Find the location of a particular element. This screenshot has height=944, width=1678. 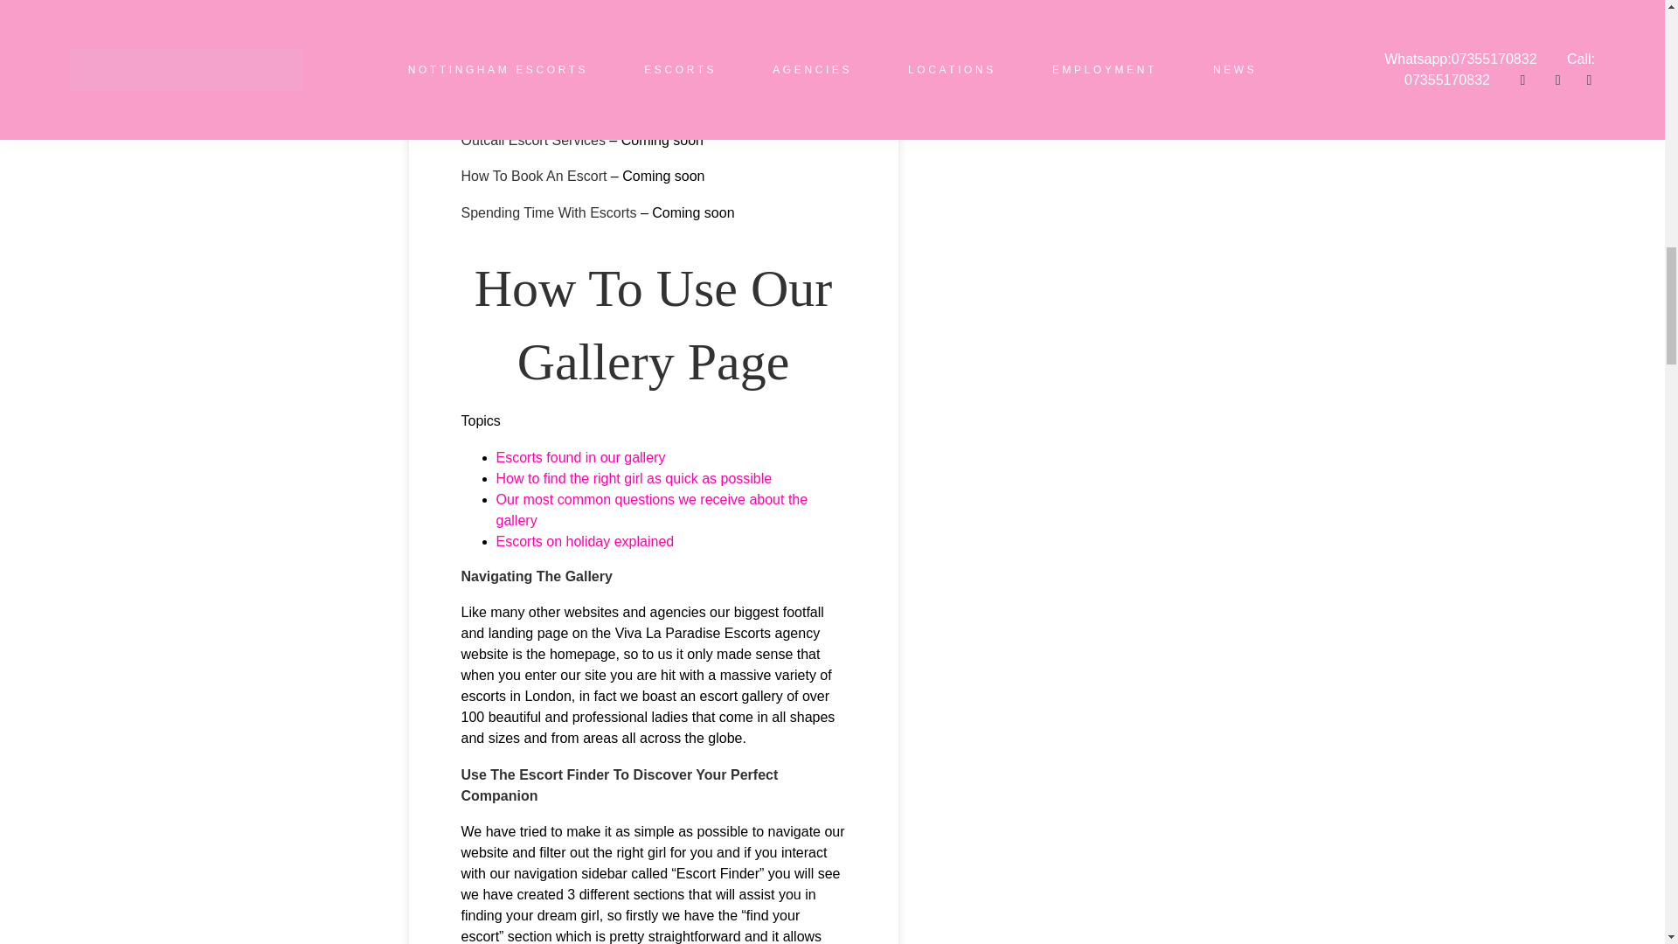

Incall Escort Services is located at coordinates (528, 103).